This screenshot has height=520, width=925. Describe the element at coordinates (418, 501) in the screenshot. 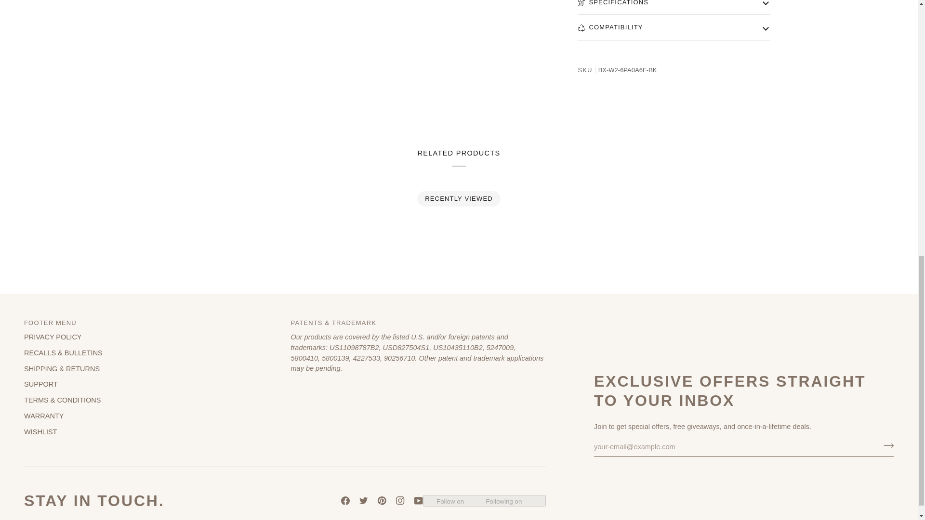

I see `YouTube` at that location.